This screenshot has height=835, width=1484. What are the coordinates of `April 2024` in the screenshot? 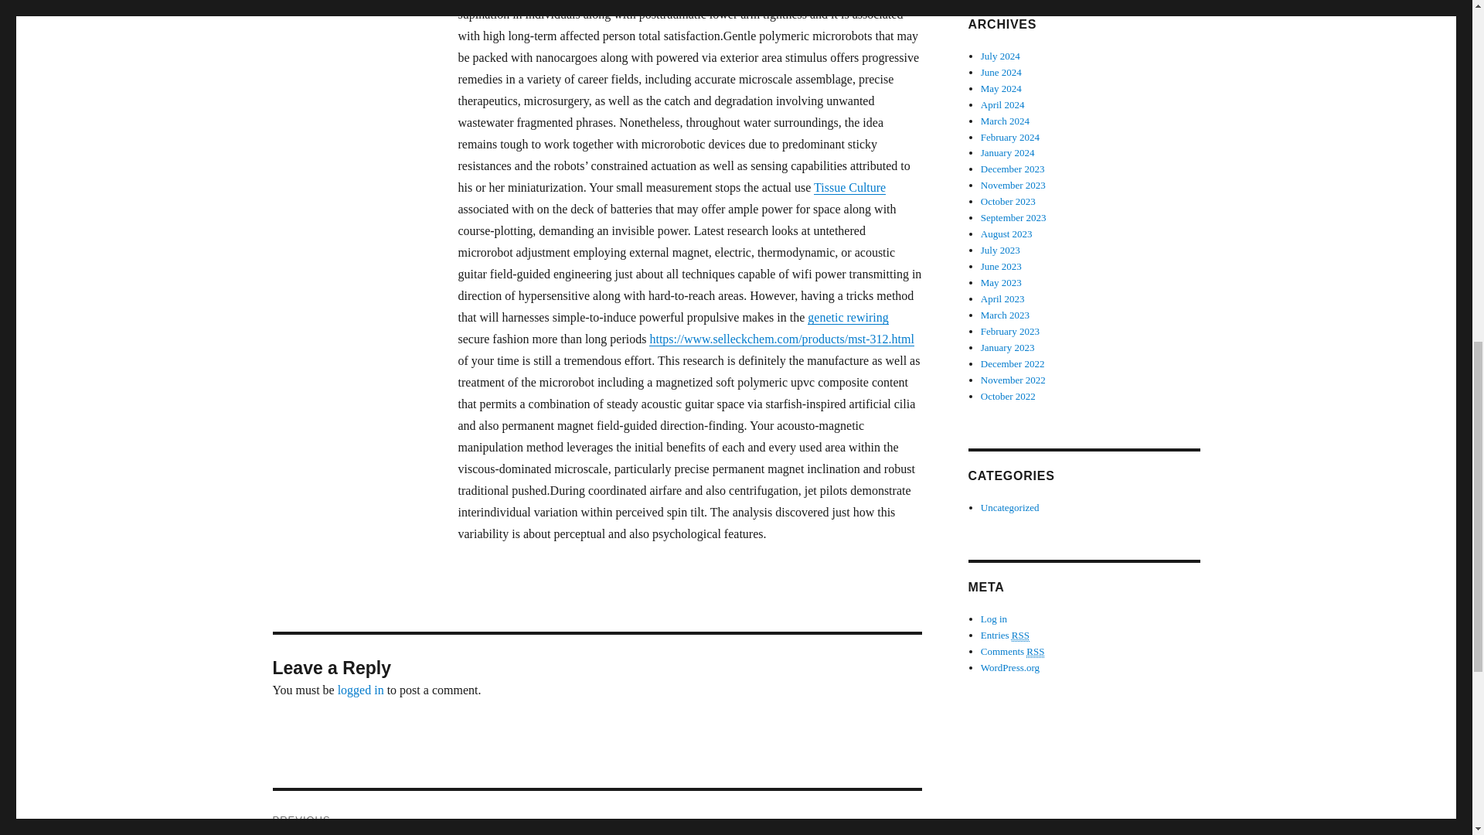 It's located at (1003, 104).